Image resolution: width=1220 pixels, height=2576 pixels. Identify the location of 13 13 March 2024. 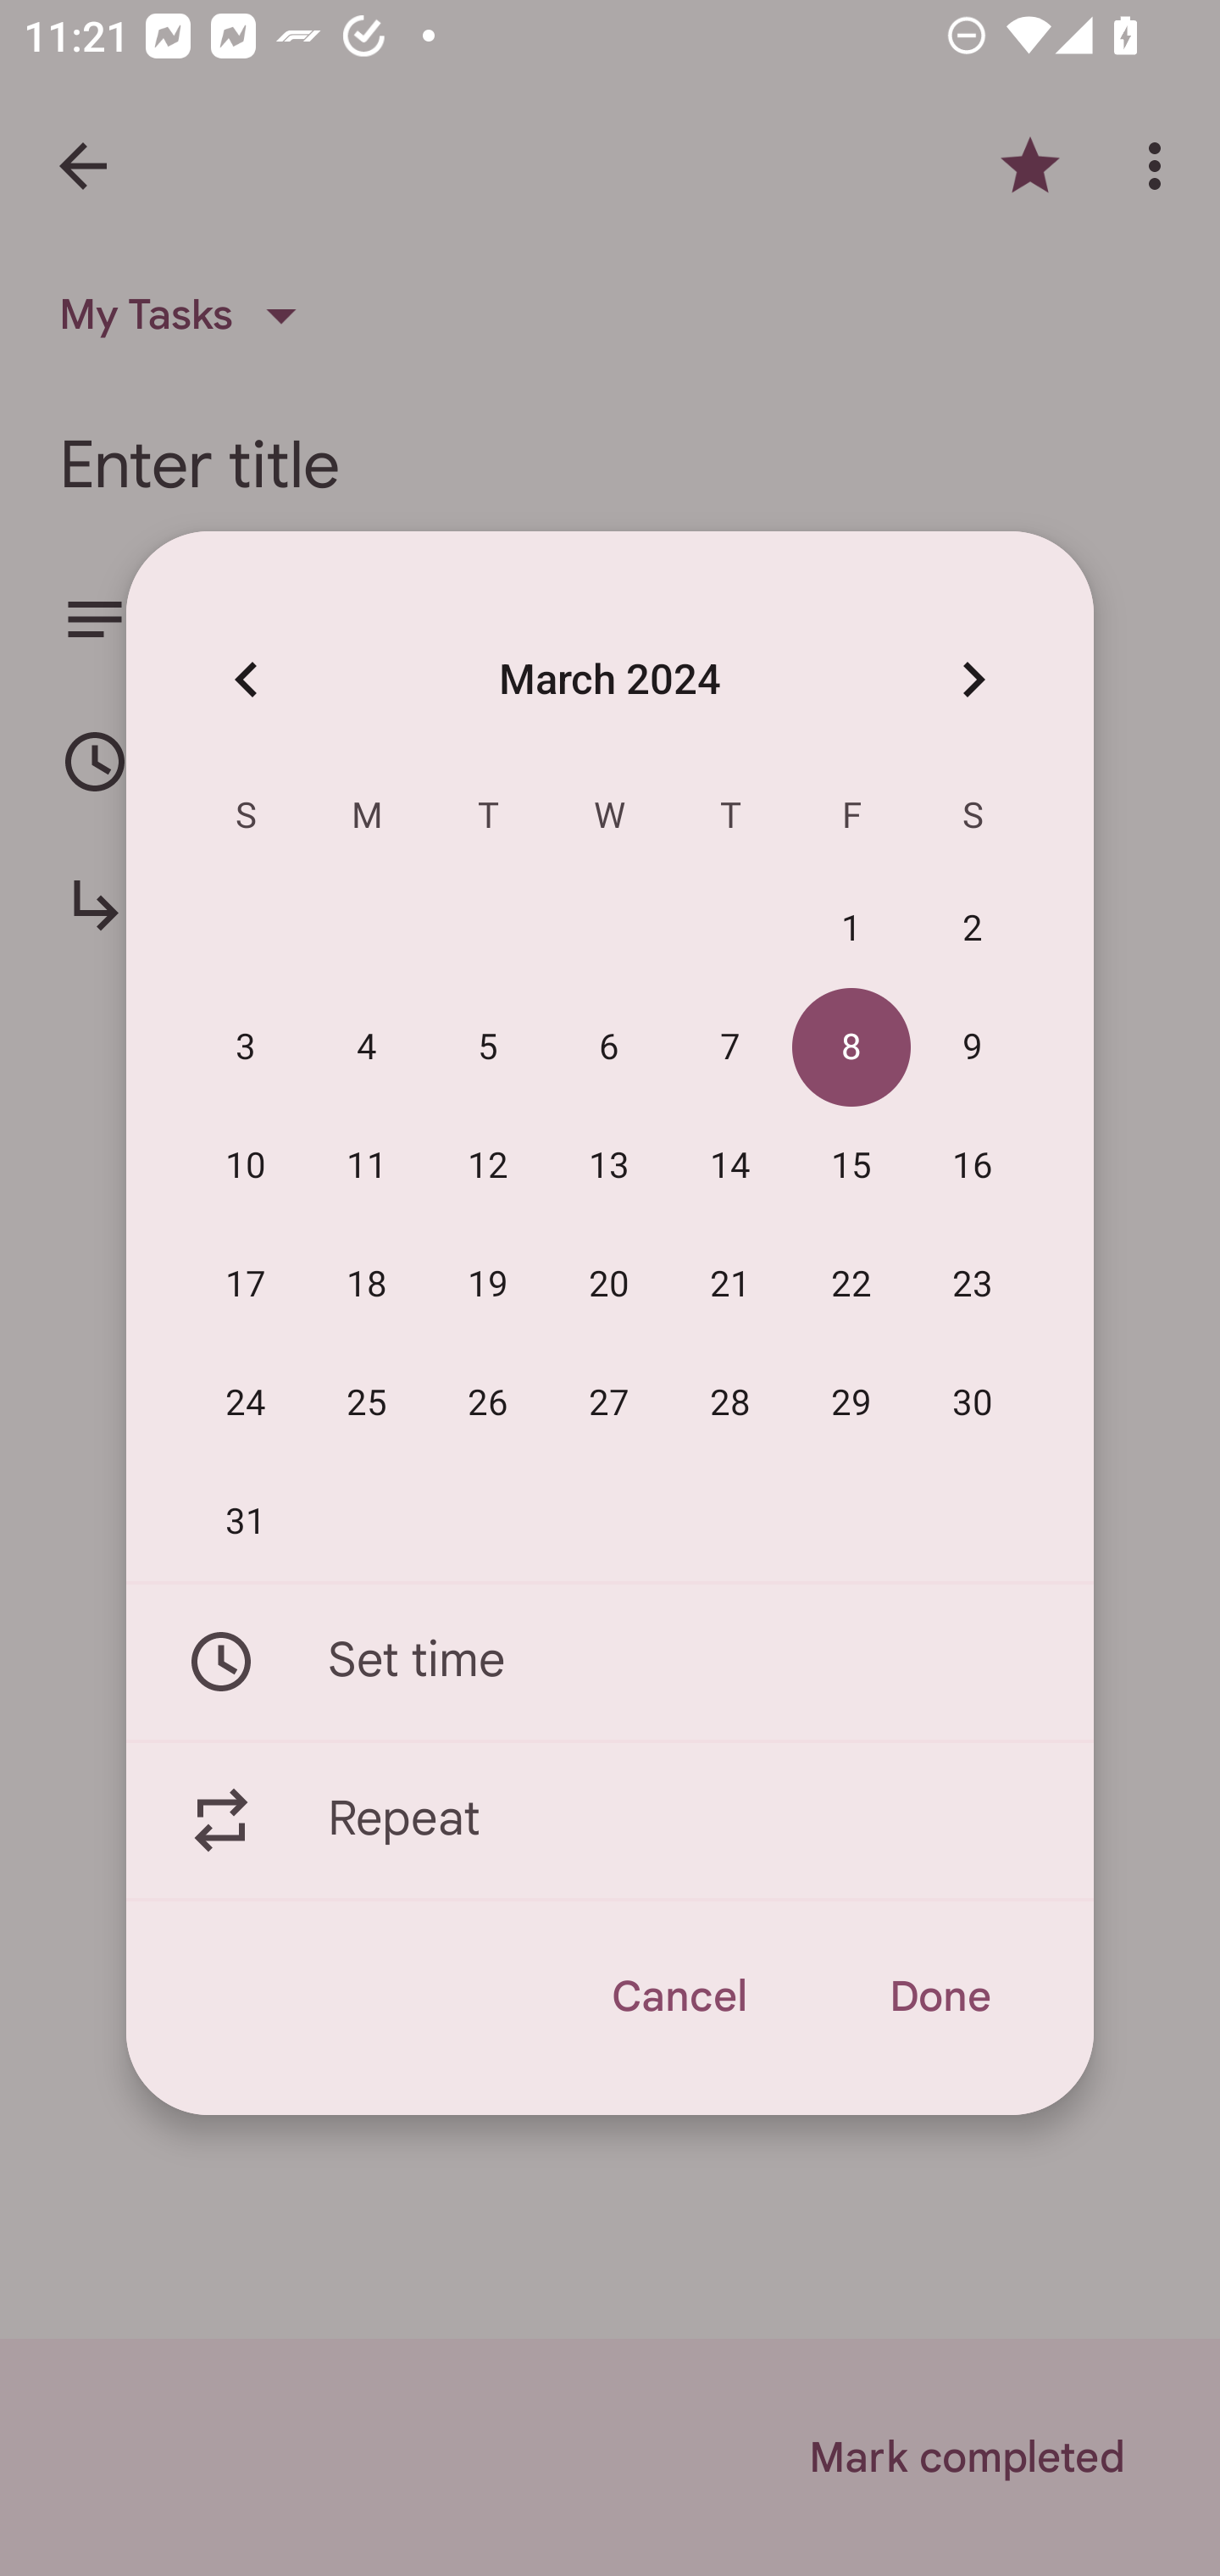
(609, 1167).